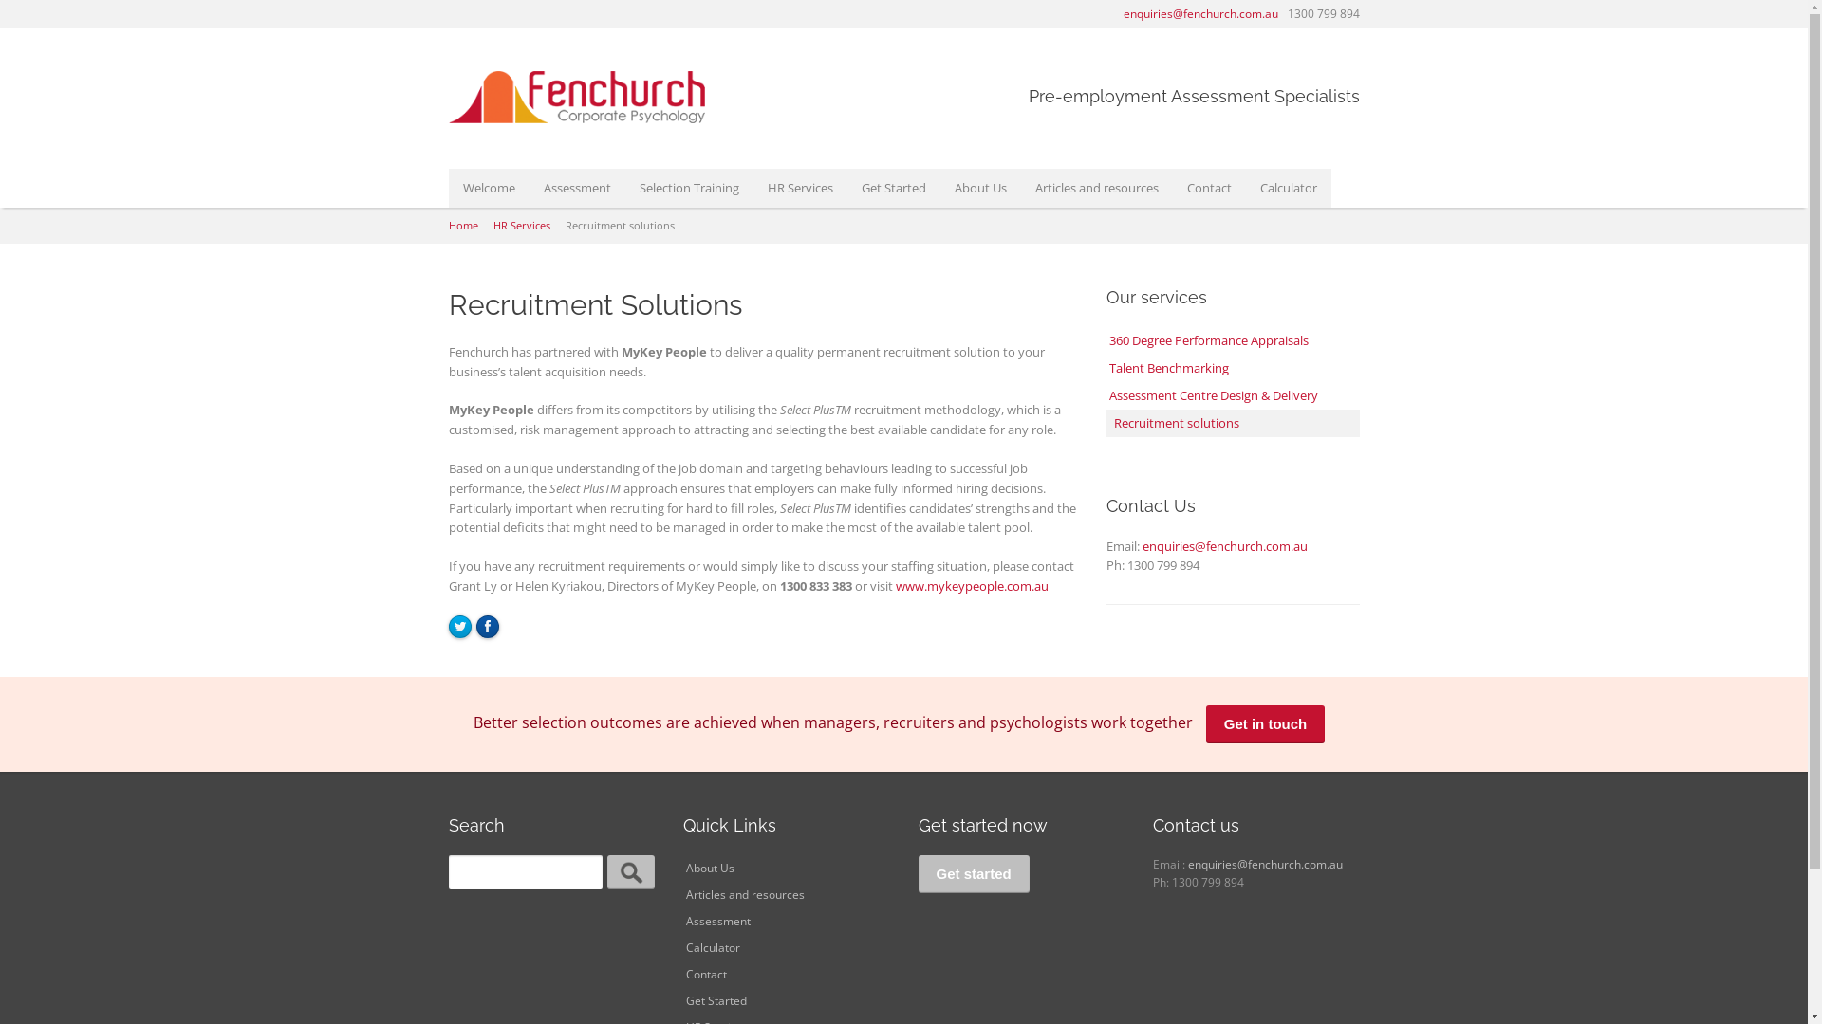 This screenshot has width=1822, height=1024. Describe the element at coordinates (1209, 188) in the screenshot. I see `Contact` at that location.